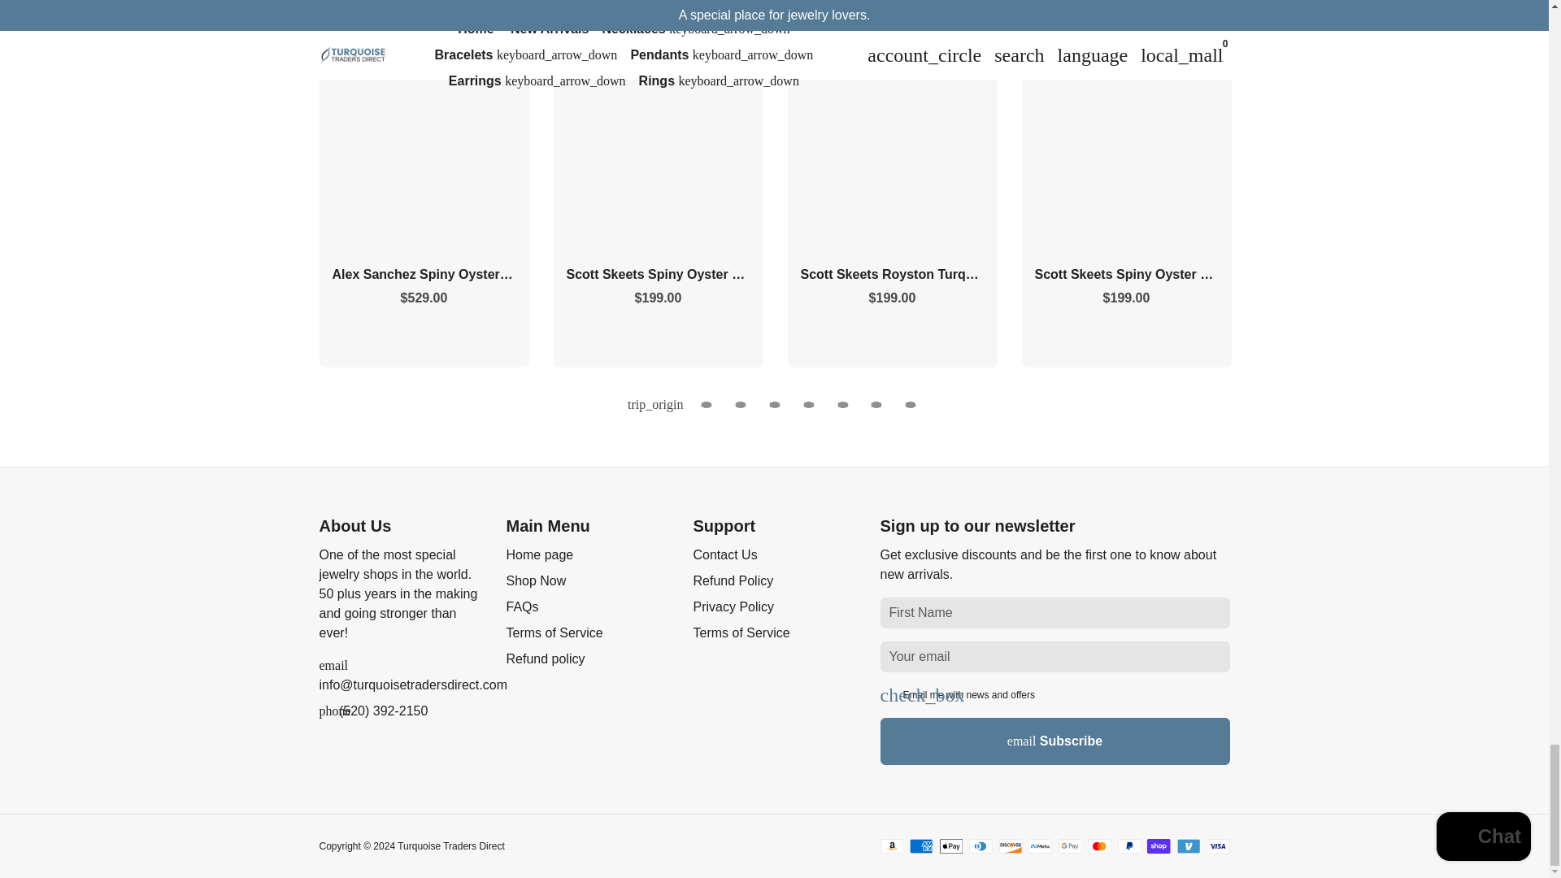 This screenshot has width=1561, height=878. I want to click on Apple Pay, so click(951, 845).